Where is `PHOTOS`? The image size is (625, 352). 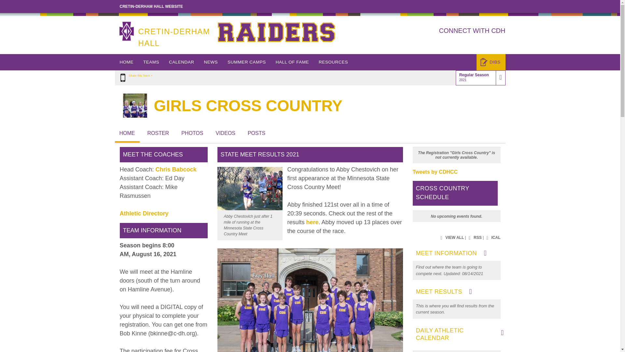 PHOTOS is located at coordinates (192, 133).